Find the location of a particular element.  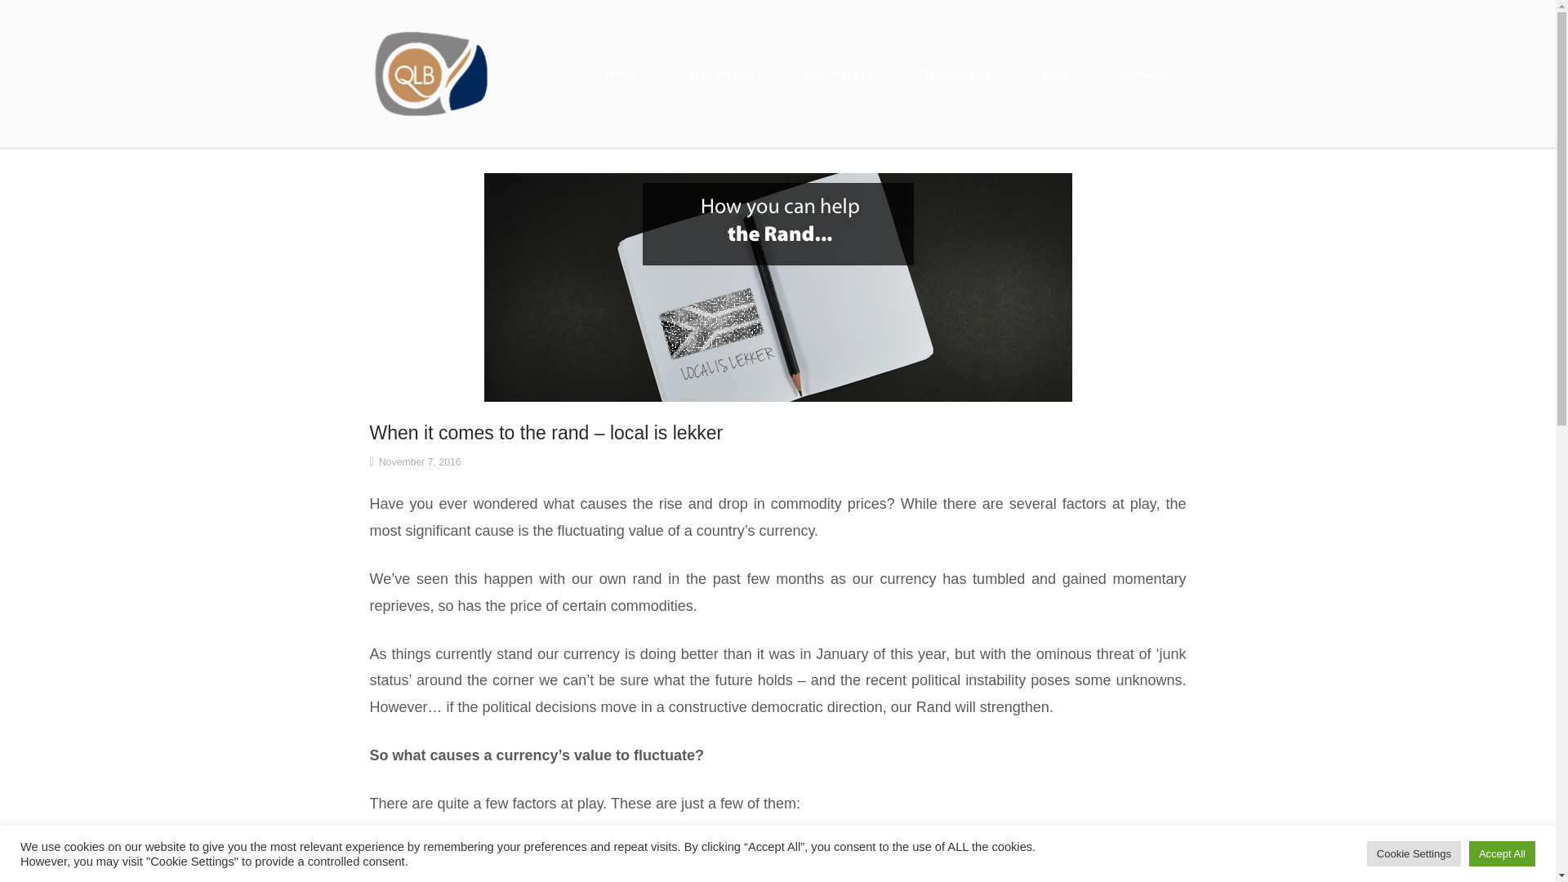

Blog is located at coordinates (1056, 73).